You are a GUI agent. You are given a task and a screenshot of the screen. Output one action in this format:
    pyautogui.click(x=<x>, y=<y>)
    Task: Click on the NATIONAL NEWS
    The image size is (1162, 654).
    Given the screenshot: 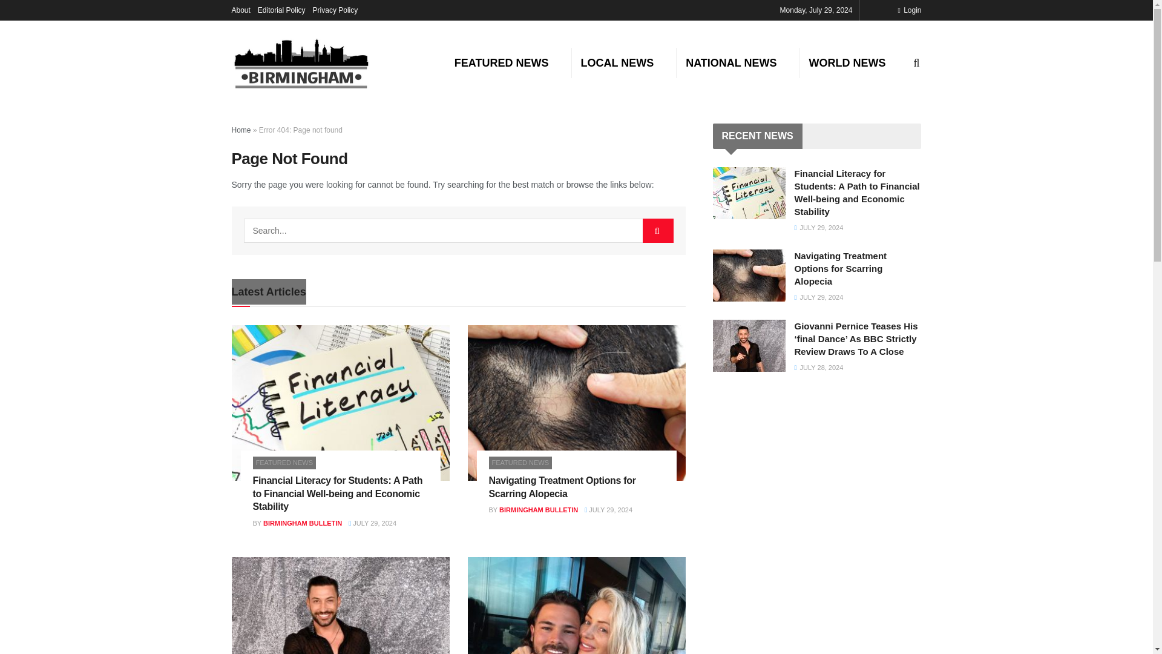 What is the action you would take?
    pyautogui.click(x=731, y=62)
    